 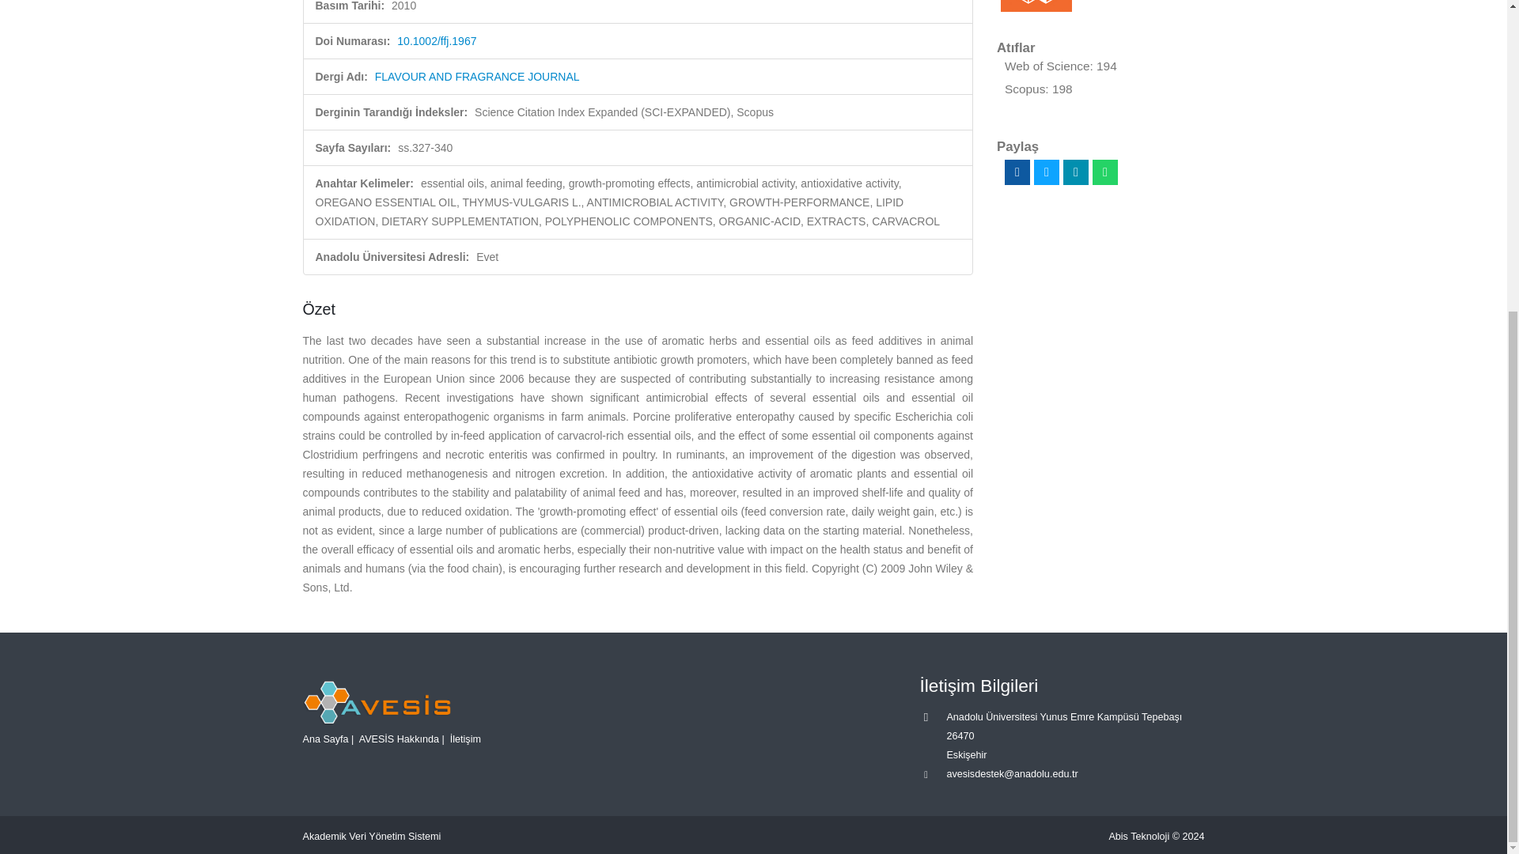 What do you see at coordinates (1139, 836) in the screenshot?
I see `Abis Teknoloji` at bounding box center [1139, 836].